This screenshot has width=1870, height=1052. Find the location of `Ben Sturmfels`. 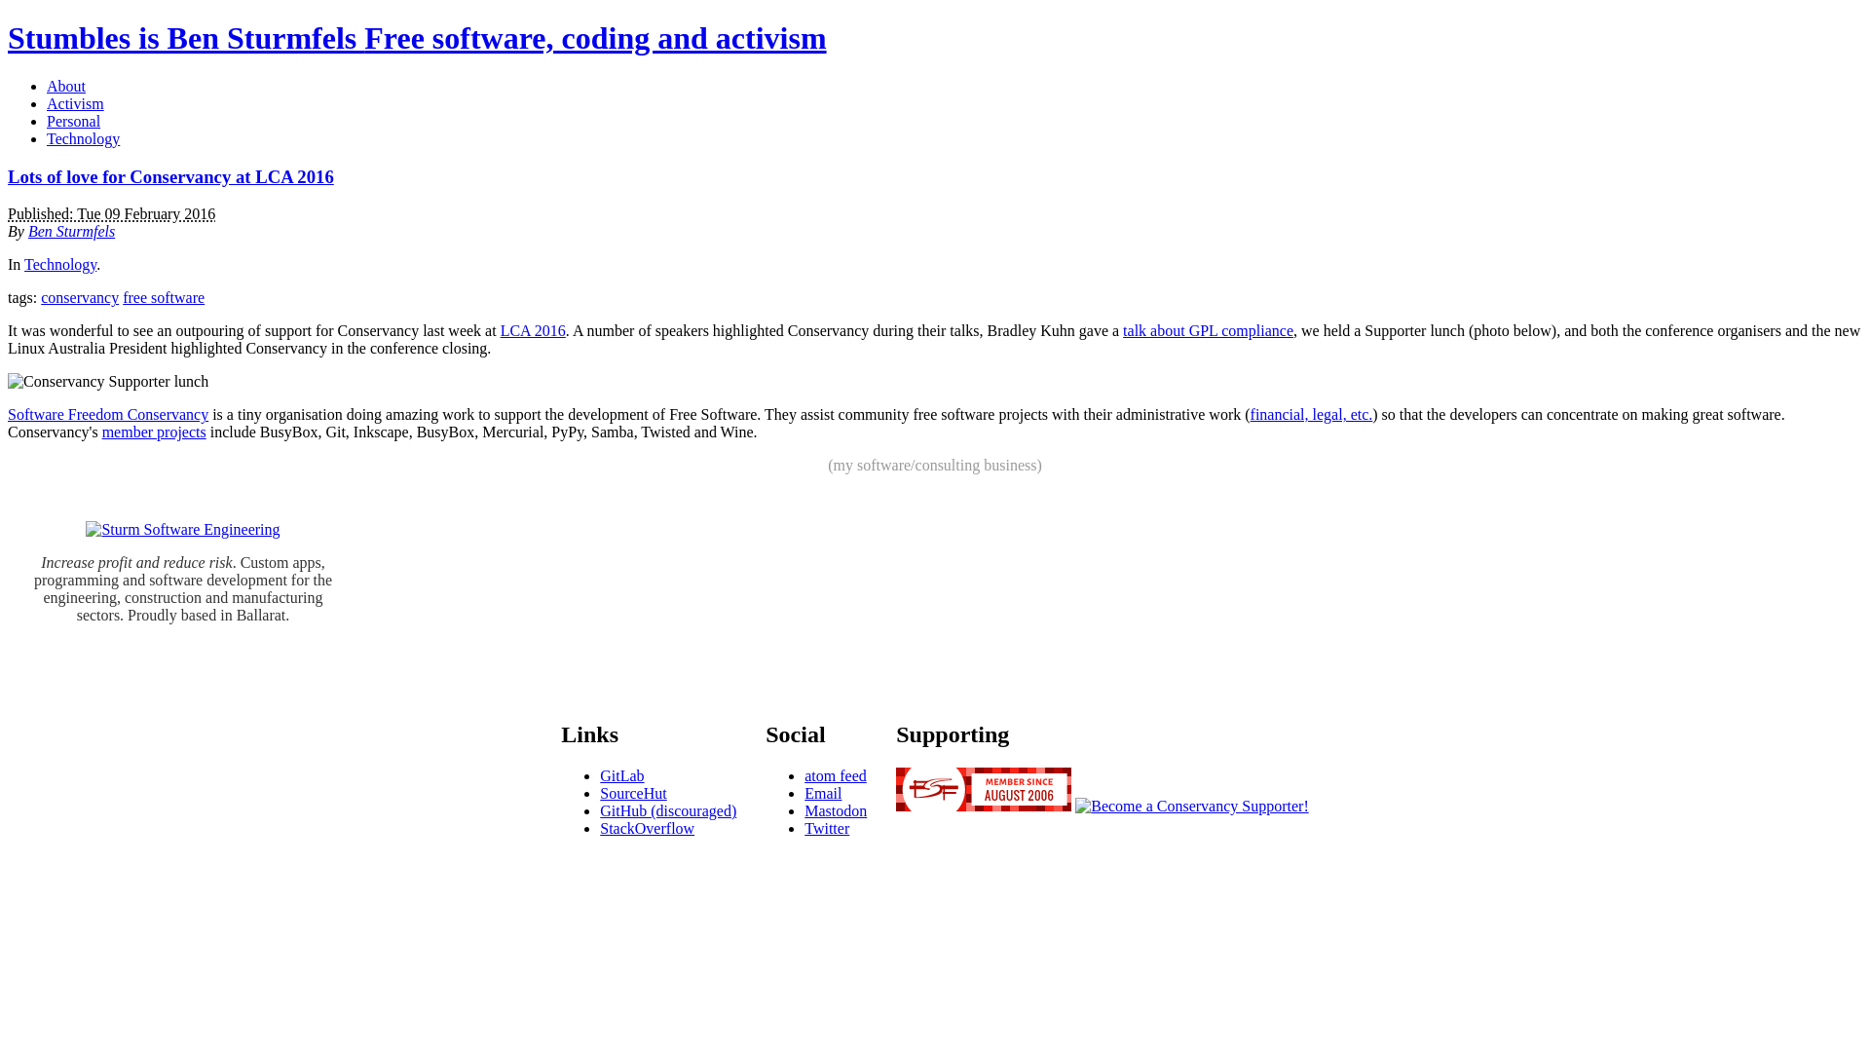

Ben Sturmfels is located at coordinates (72, 232).